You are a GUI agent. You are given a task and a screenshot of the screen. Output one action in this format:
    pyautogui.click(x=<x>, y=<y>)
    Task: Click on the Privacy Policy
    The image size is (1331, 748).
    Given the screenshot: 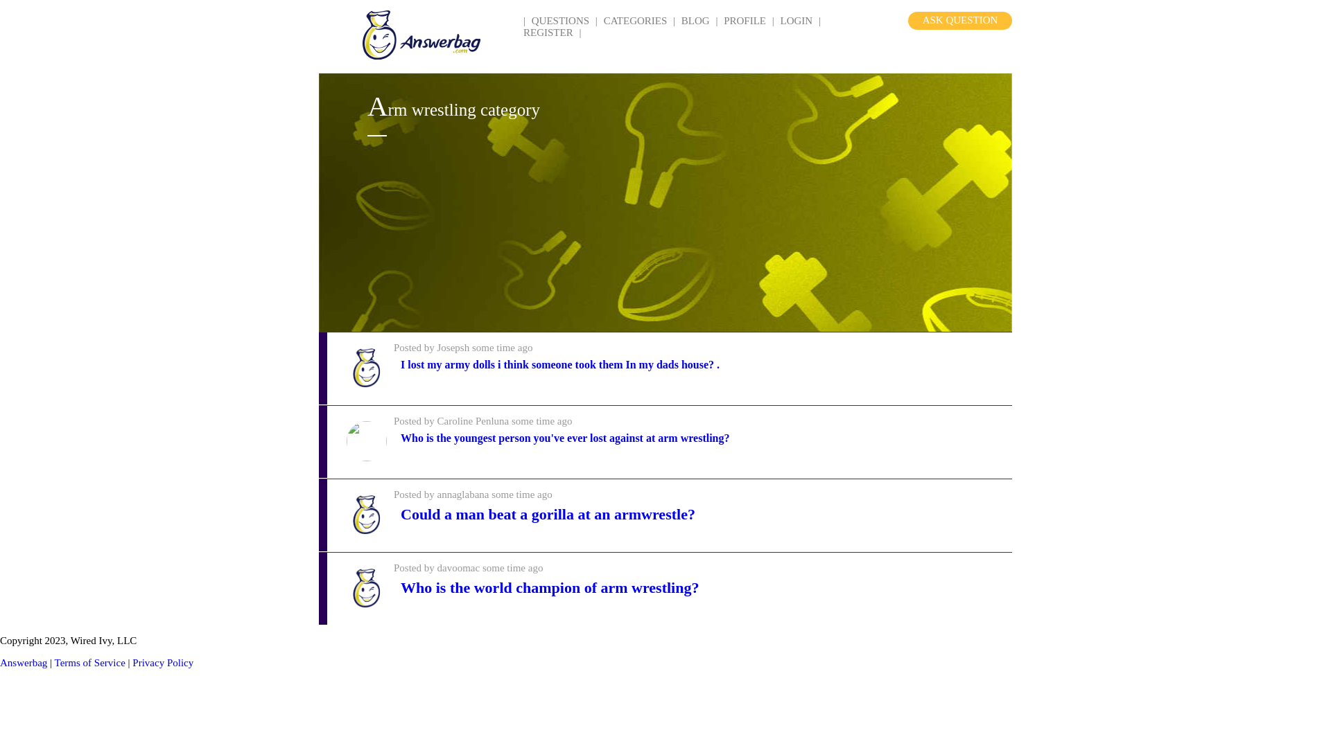 What is the action you would take?
    pyautogui.click(x=162, y=663)
    